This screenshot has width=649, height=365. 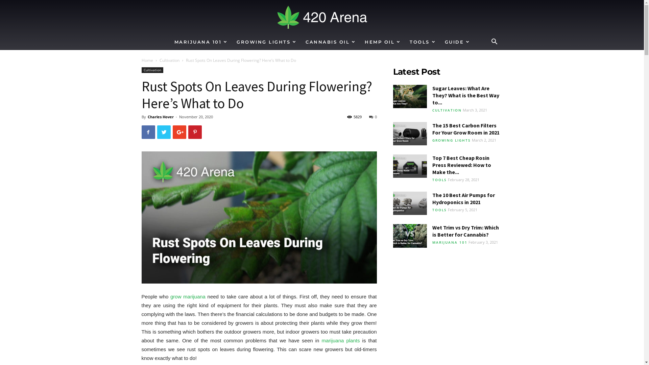 What do you see at coordinates (457, 42) in the screenshot?
I see `GUIDE` at bounding box center [457, 42].